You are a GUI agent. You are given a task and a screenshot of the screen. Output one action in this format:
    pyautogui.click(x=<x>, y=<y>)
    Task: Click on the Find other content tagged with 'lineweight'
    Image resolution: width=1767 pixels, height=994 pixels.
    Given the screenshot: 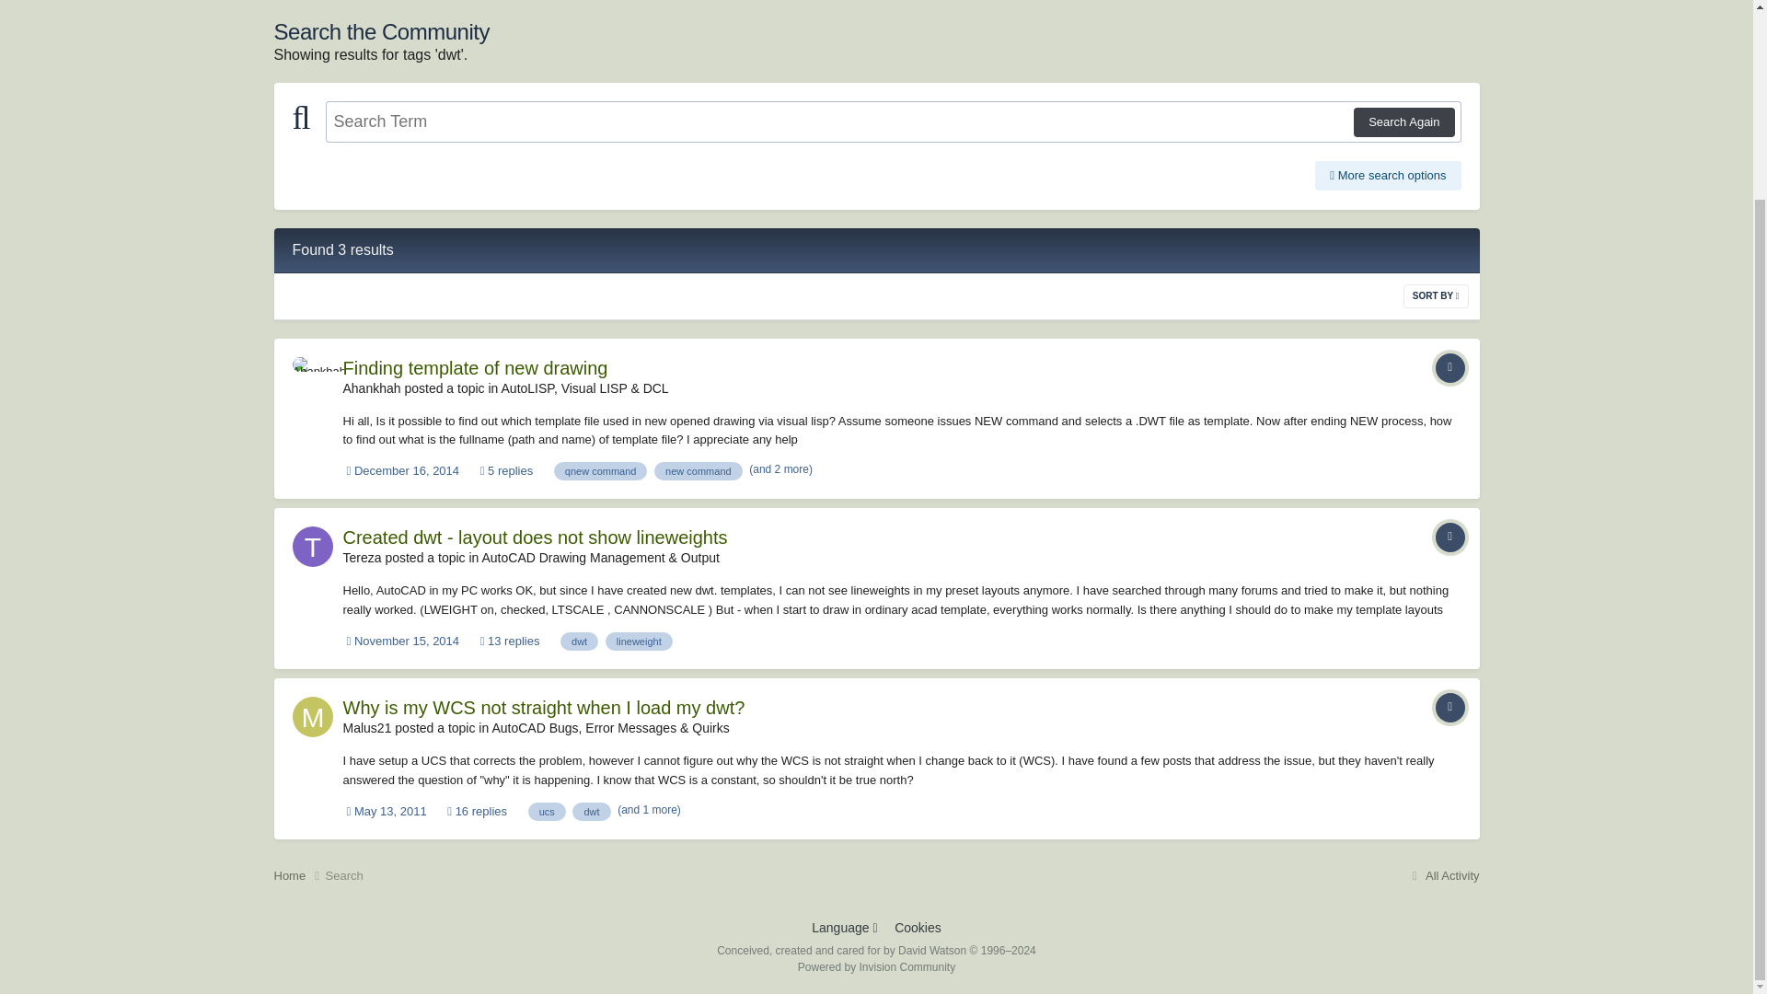 What is the action you would take?
    pyautogui.click(x=639, y=641)
    